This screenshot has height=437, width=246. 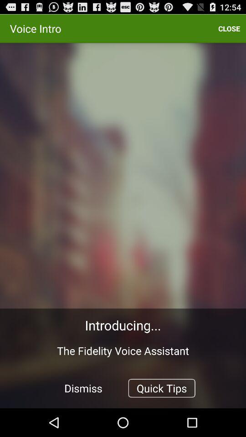 I want to click on tap the item next to the voice intro, so click(x=229, y=28).